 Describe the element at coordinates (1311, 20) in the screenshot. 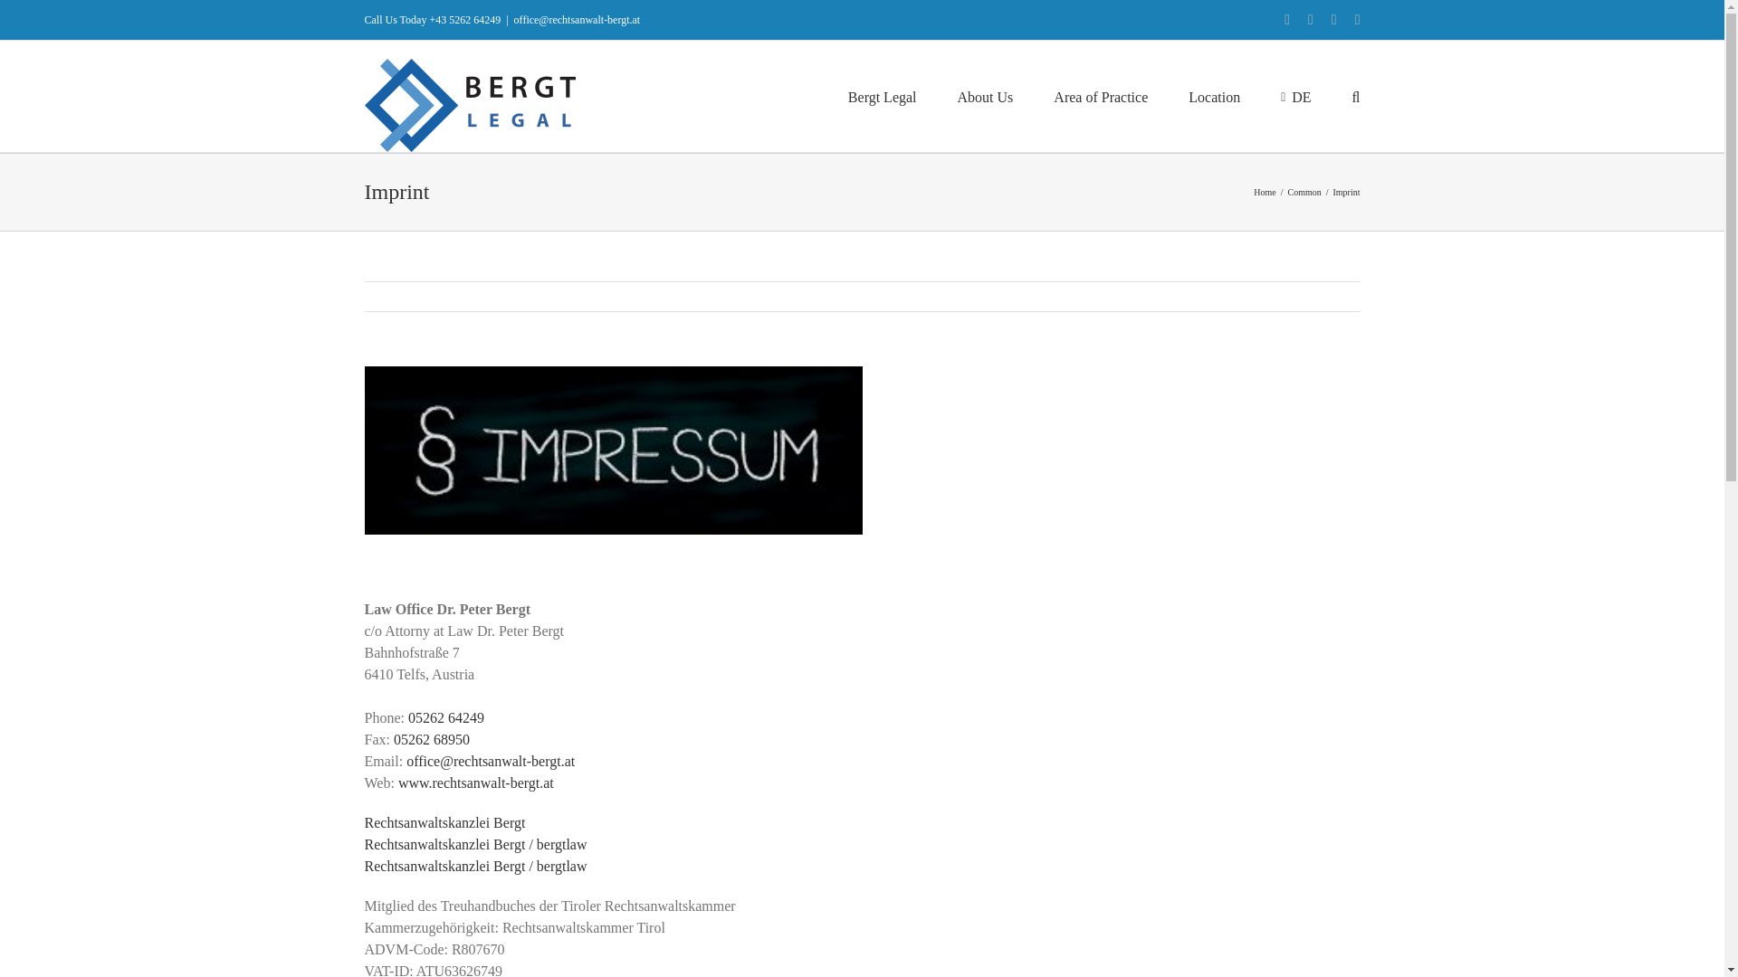

I see `LinkedIn` at that location.